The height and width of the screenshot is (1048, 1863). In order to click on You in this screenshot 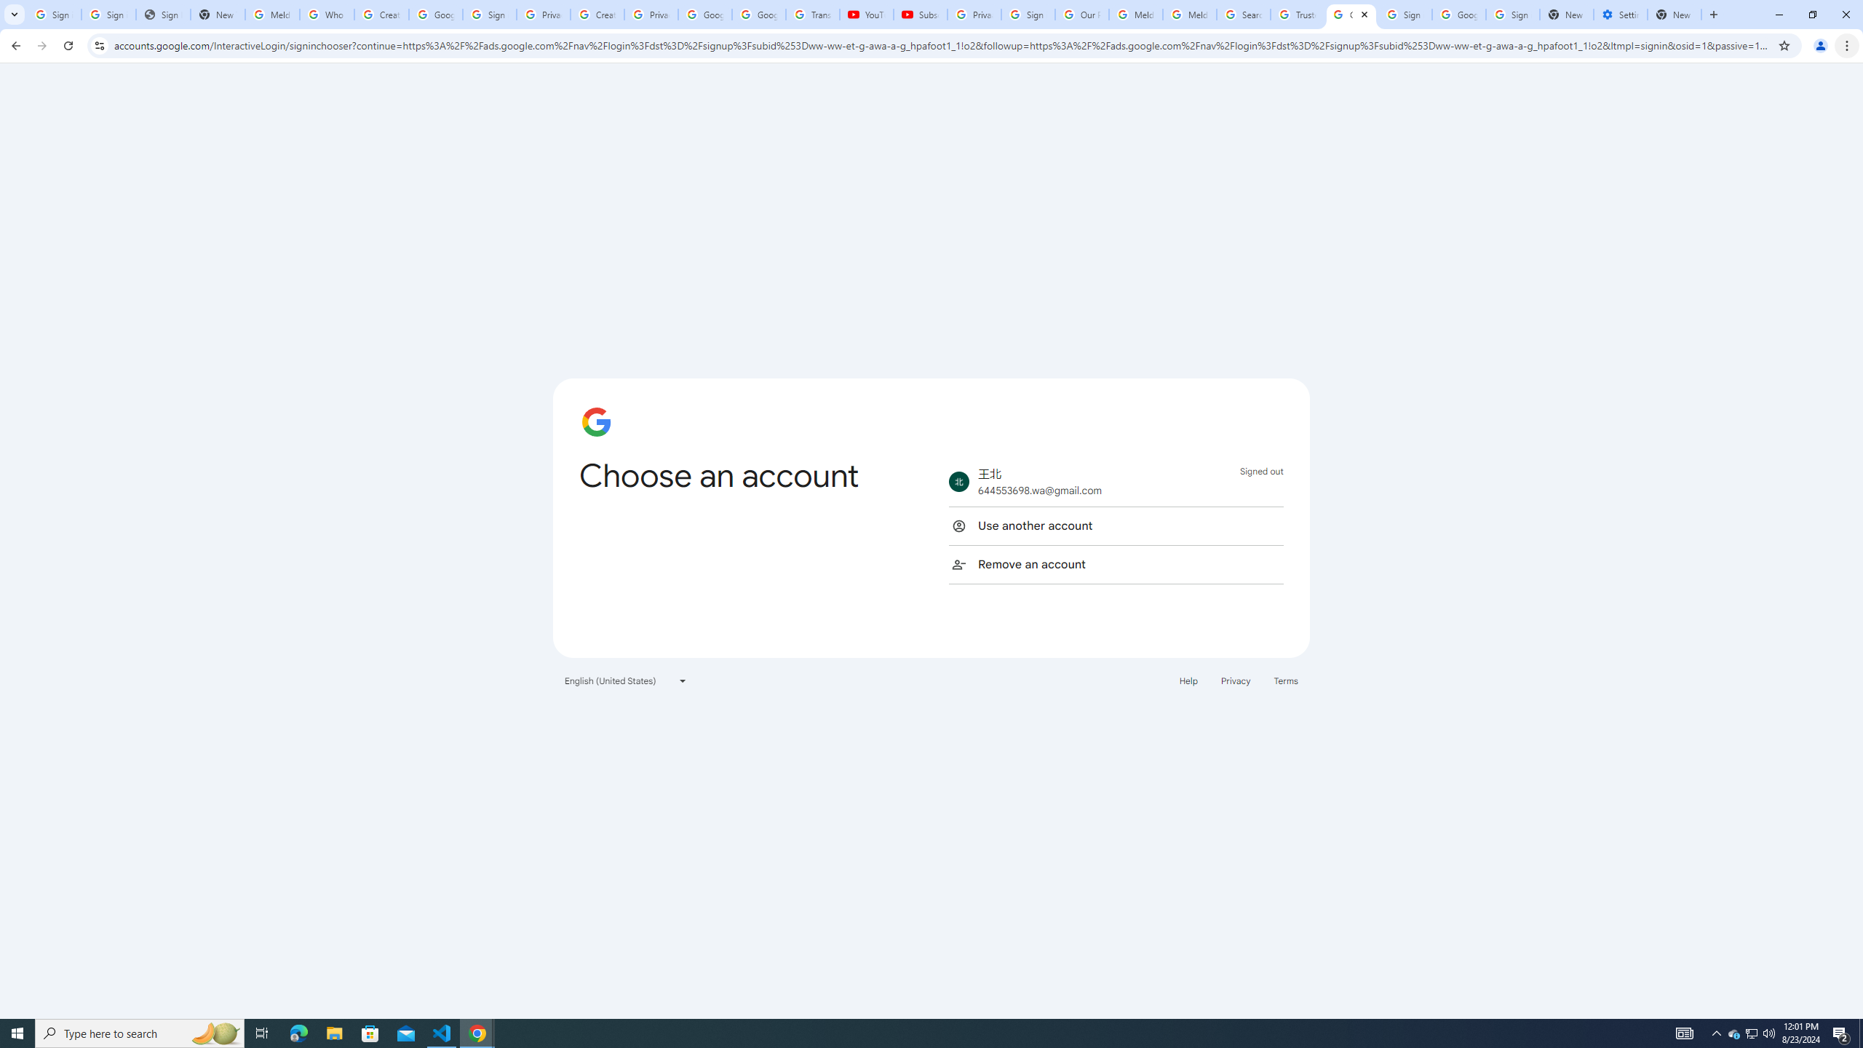, I will do `click(1821, 46)`.